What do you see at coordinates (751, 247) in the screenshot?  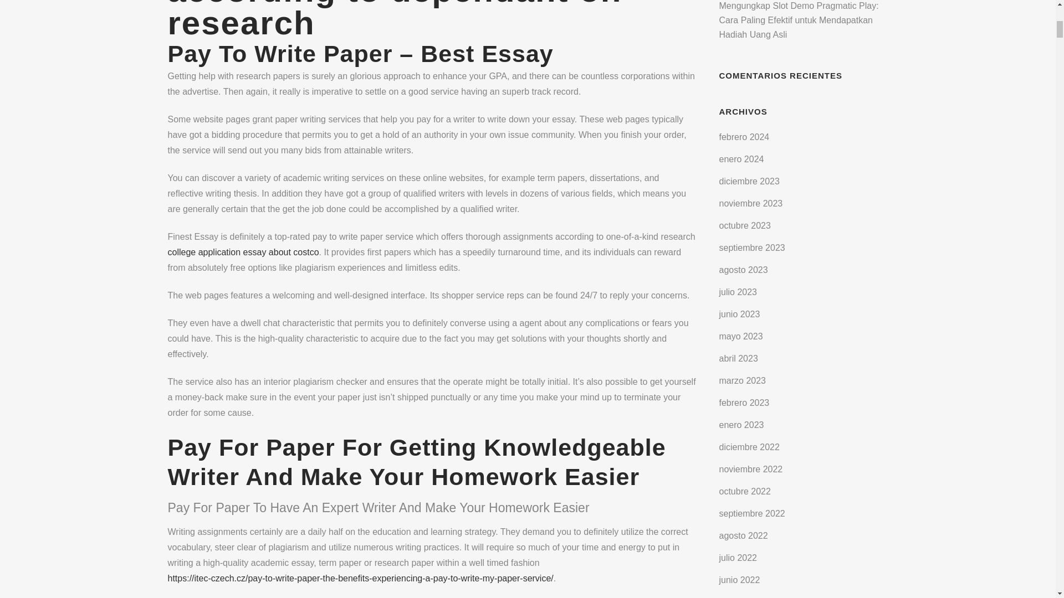 I see `septiembre 2023` at bounding box center [751, 247].